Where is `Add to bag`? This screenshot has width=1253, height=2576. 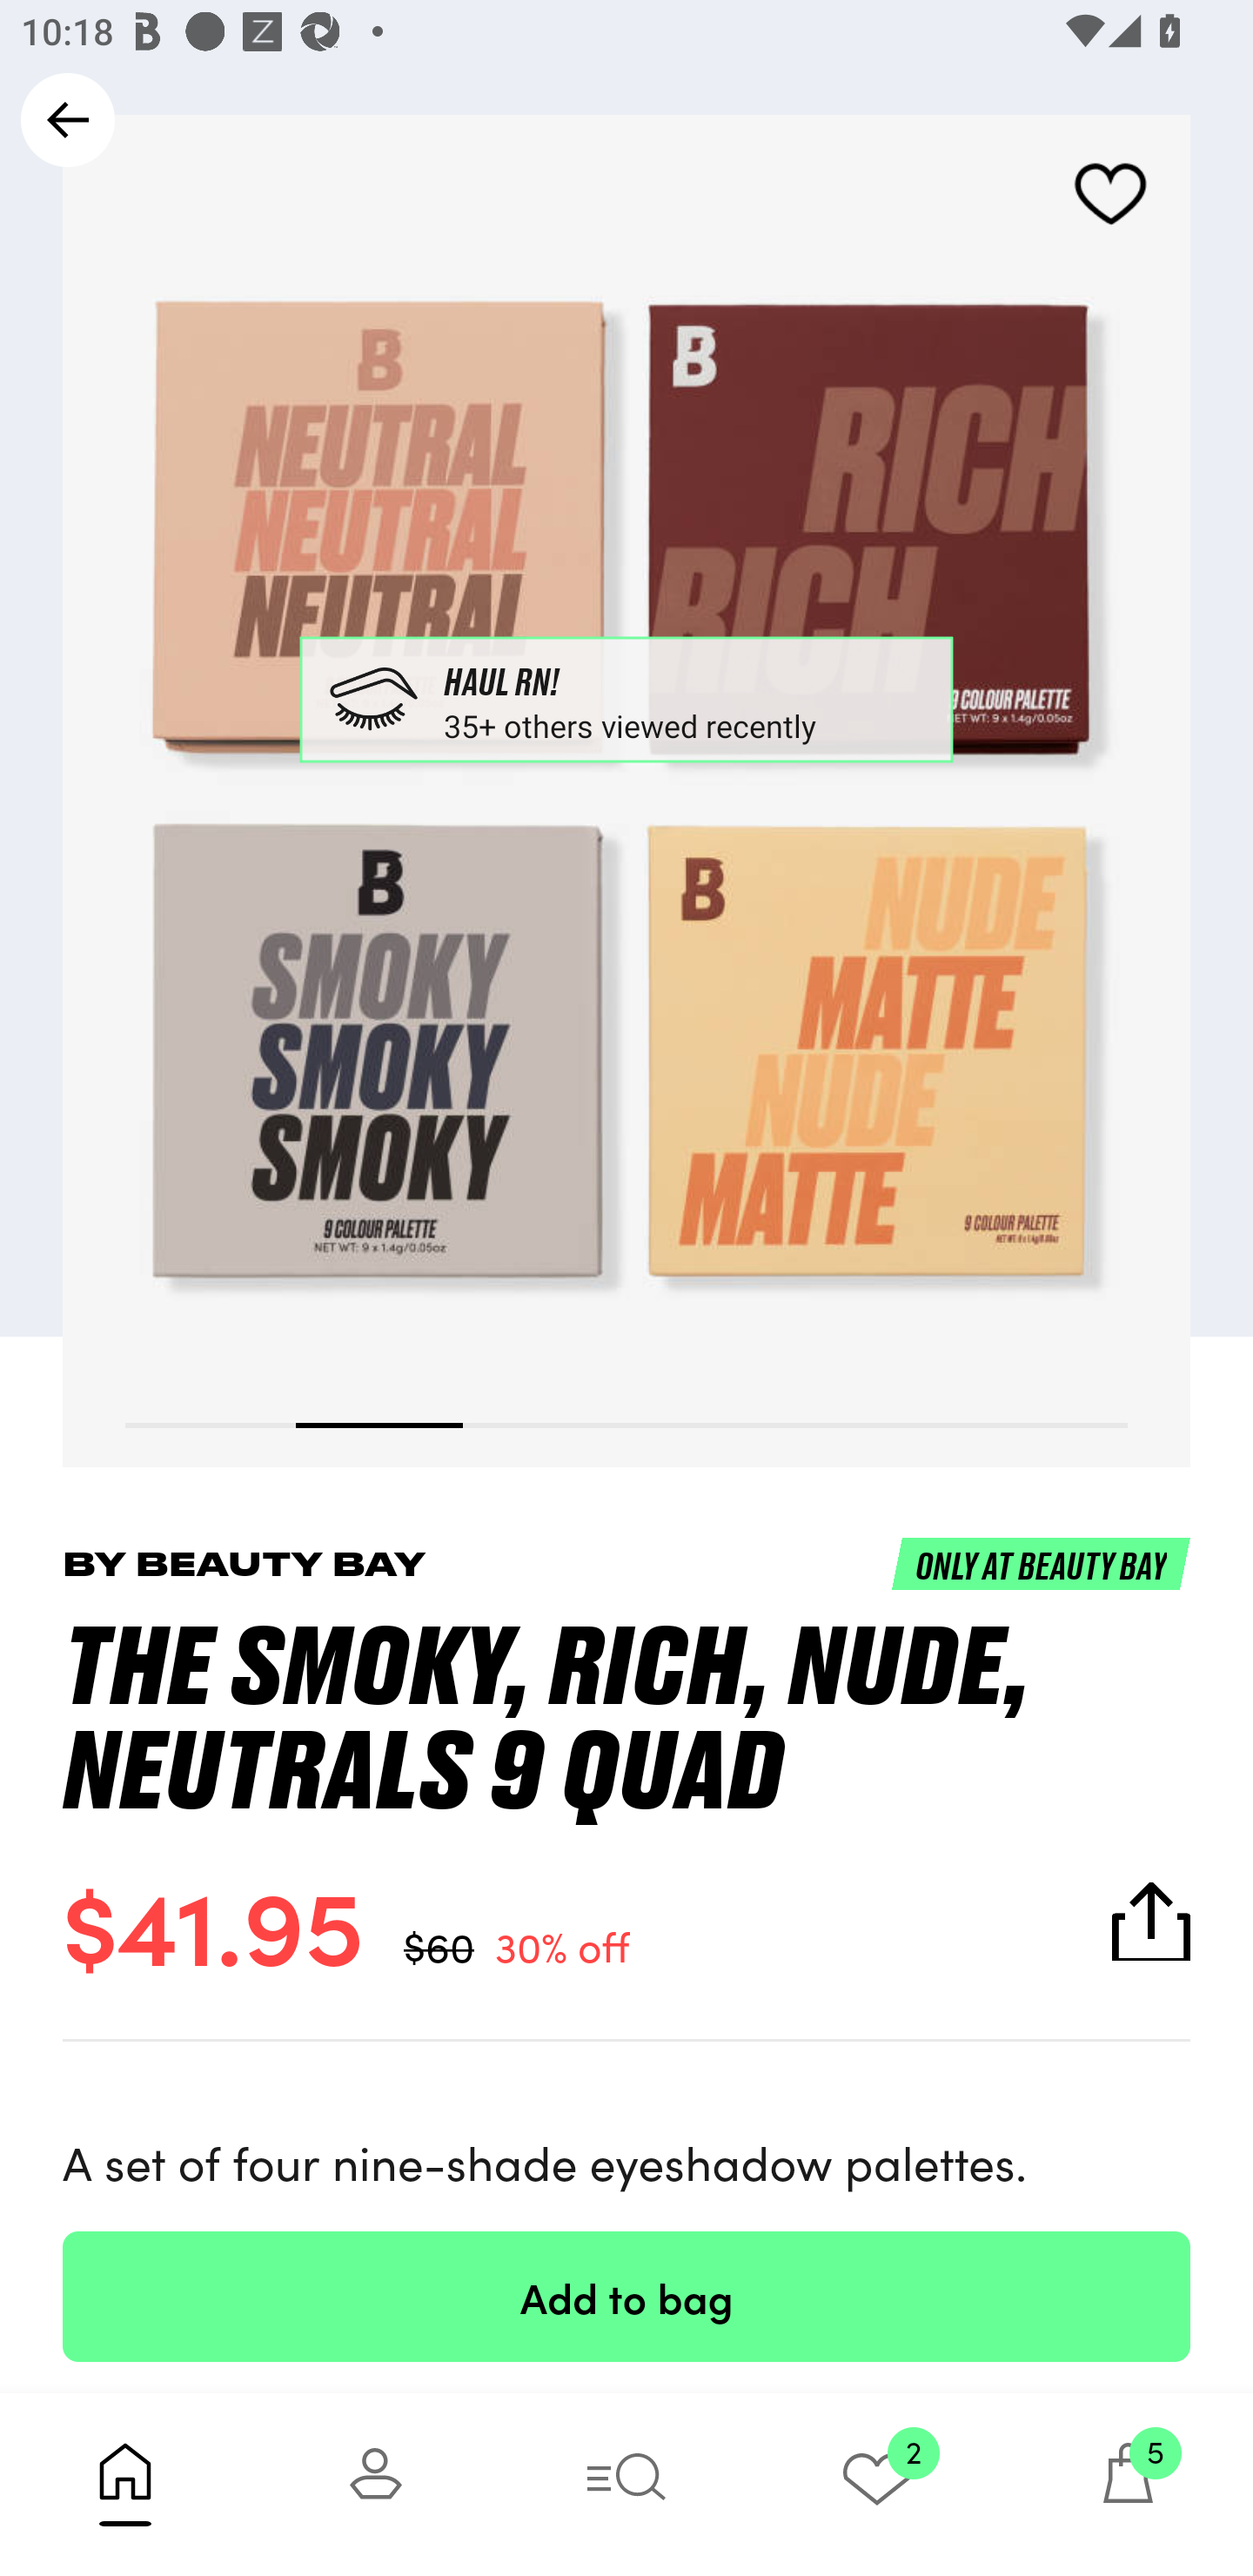
Add to bag is located at coordinates (626, 2296).